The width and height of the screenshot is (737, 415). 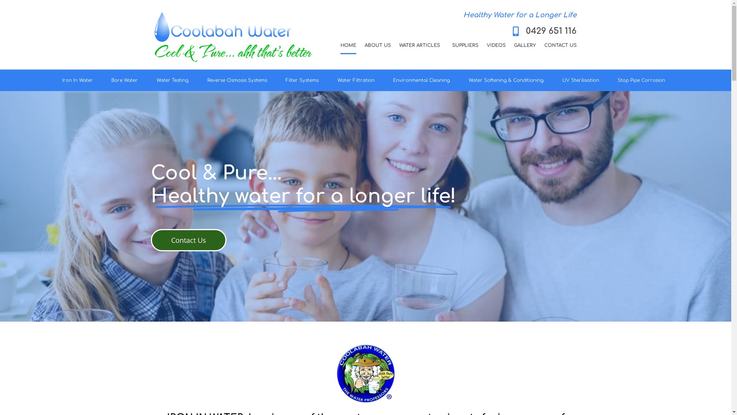 What do you see at coordinates (421, 45) in the screenshot?
I see `WATER ARTICLES` at bounding box center [421, 45].